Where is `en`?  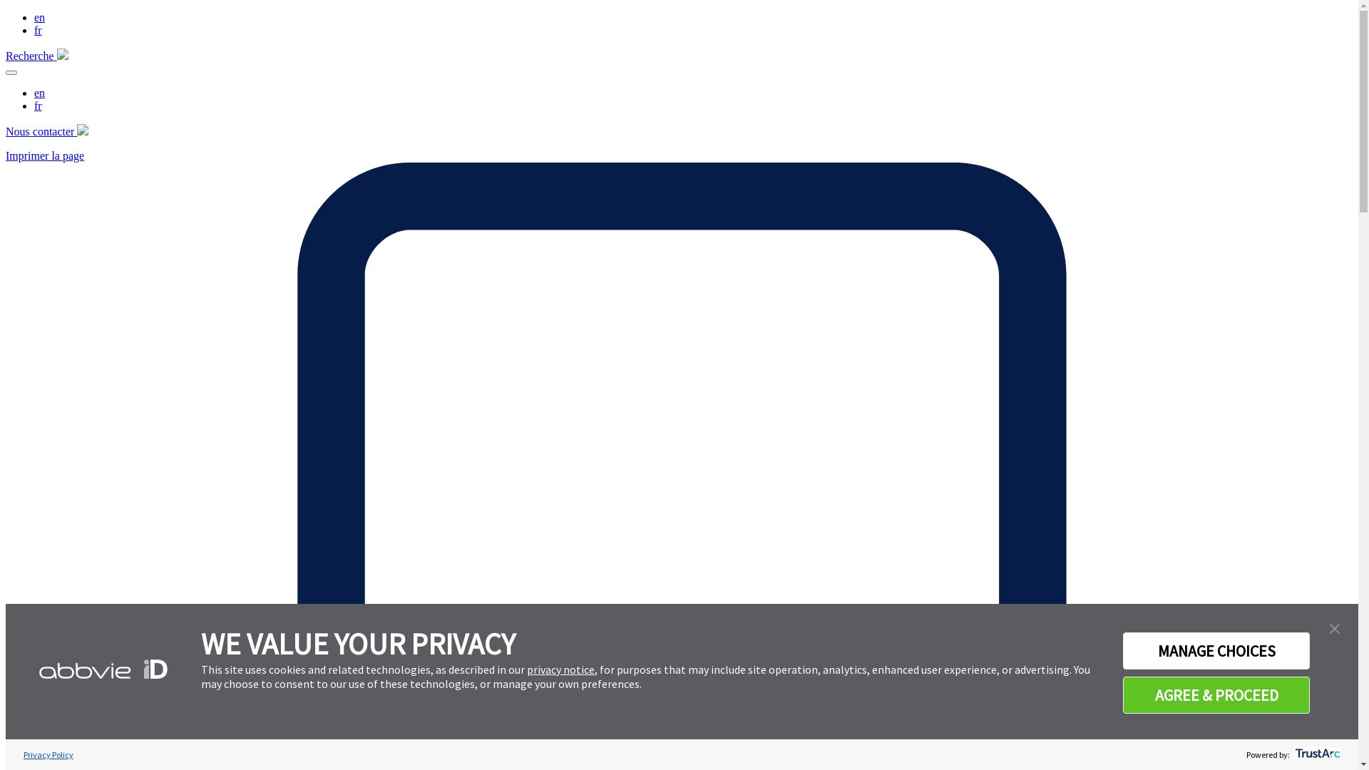
en is located at coordinates (40, 17).